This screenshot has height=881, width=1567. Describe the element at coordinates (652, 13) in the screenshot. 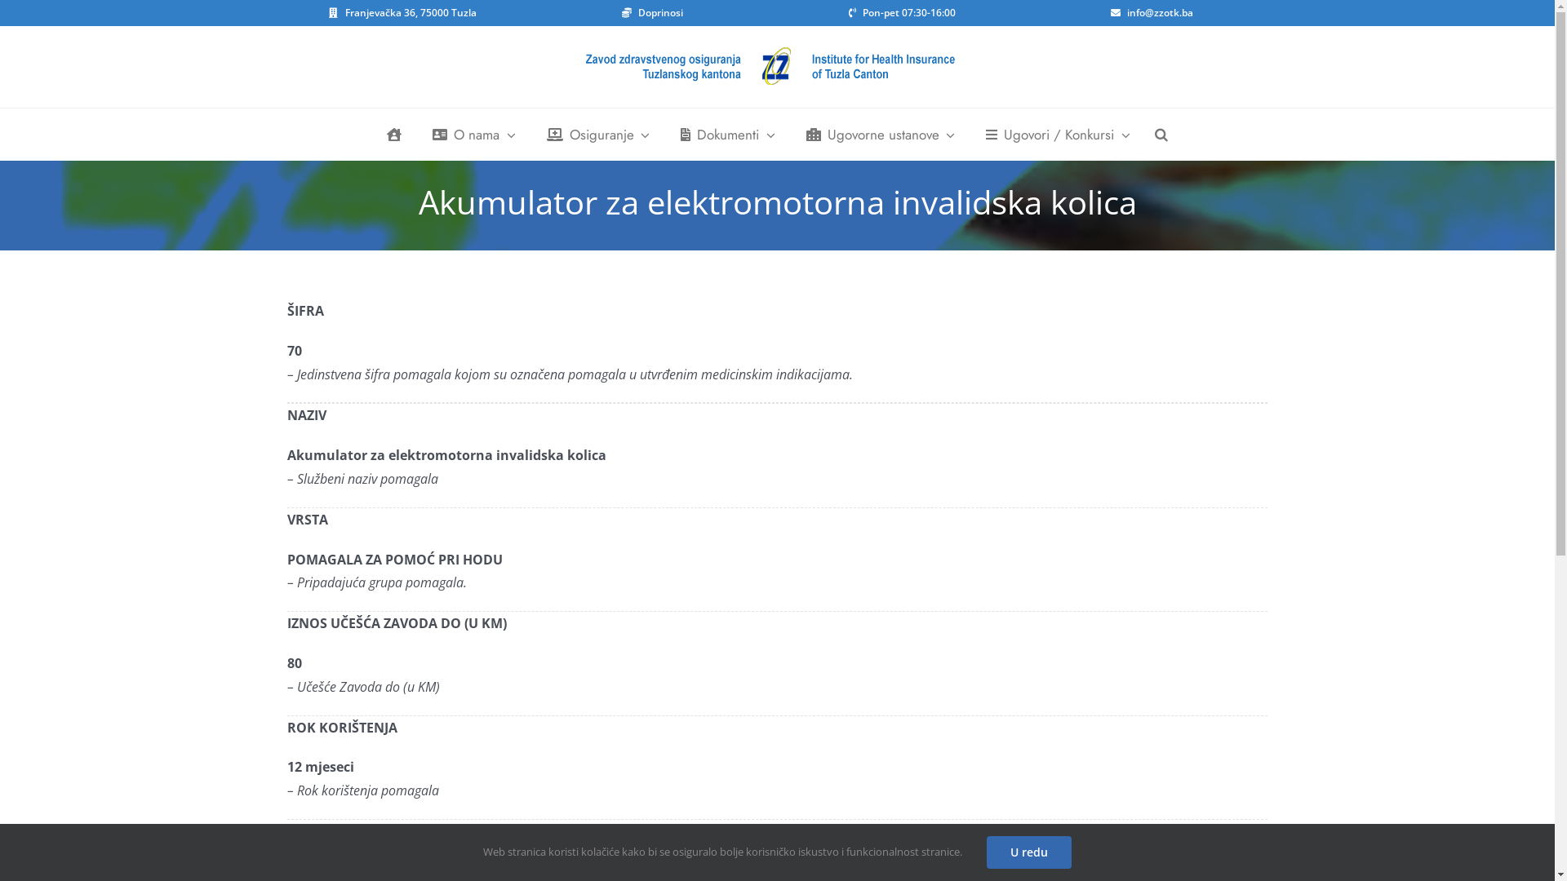

I see `Doprinosi` at that location.